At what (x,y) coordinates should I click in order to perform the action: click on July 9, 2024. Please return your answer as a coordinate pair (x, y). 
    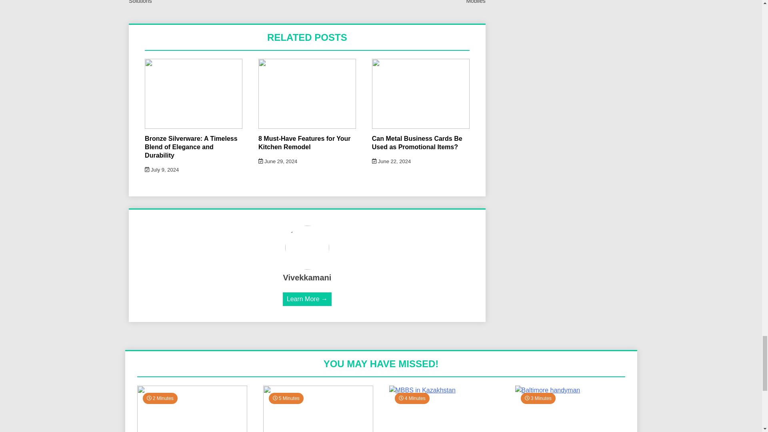
    Looking at the image, I should click on (162, 170).